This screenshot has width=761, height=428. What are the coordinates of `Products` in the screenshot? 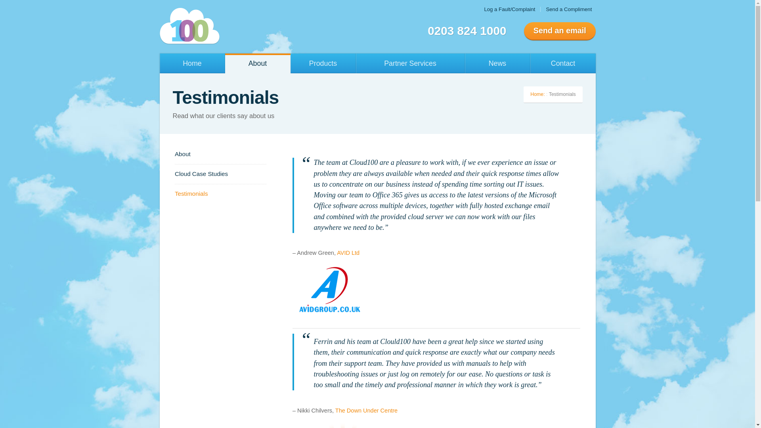 It's located at (323, 63).